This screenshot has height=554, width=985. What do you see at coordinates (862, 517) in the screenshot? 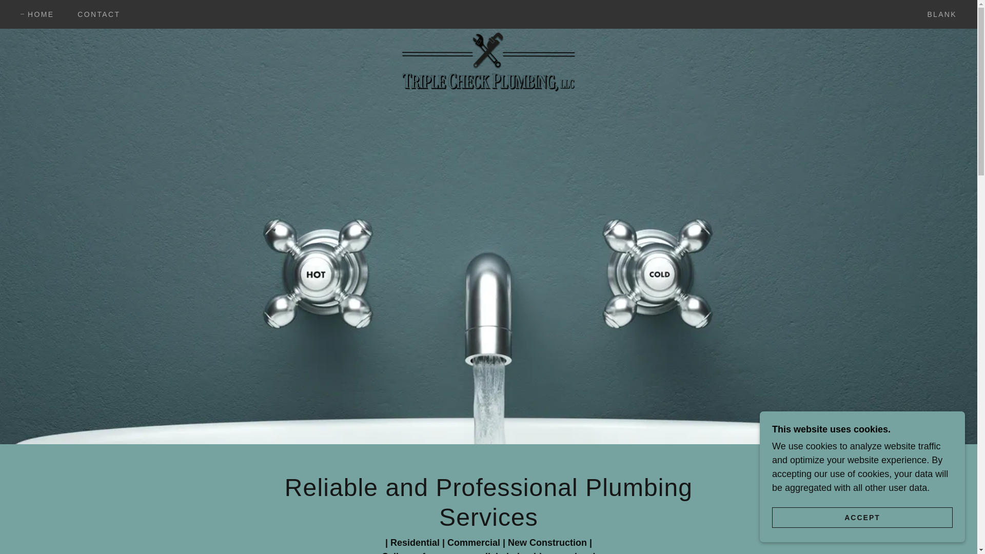
I see `ACCEPT` at bounding box center [862, 517].